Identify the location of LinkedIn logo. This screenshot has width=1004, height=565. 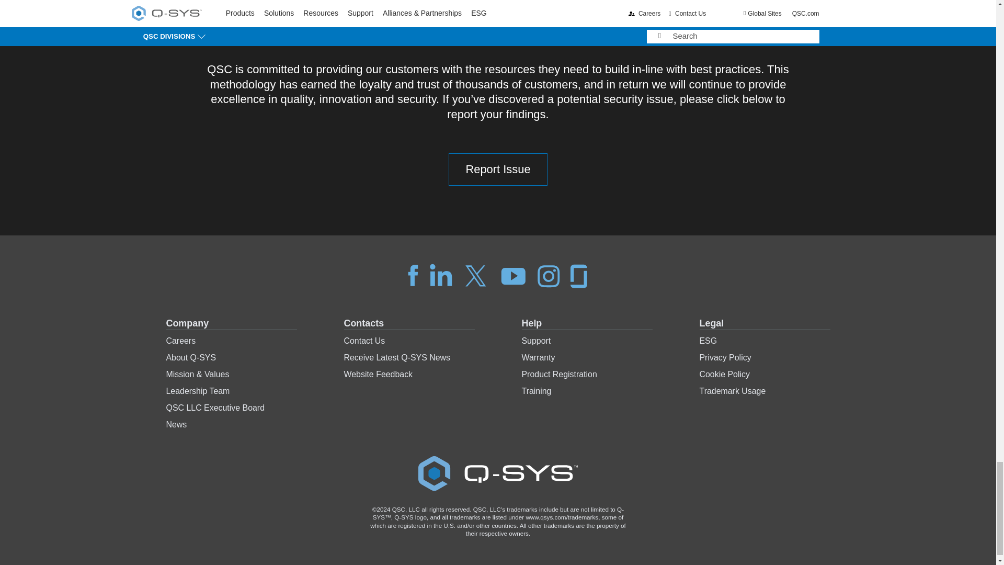
(440, 275).